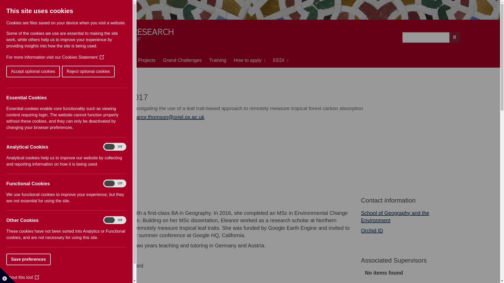 The width and height of the screenshot is (504, 283). Describe the element at coordinates (147, 60) in the screenshot. I see `Projects` at that location.